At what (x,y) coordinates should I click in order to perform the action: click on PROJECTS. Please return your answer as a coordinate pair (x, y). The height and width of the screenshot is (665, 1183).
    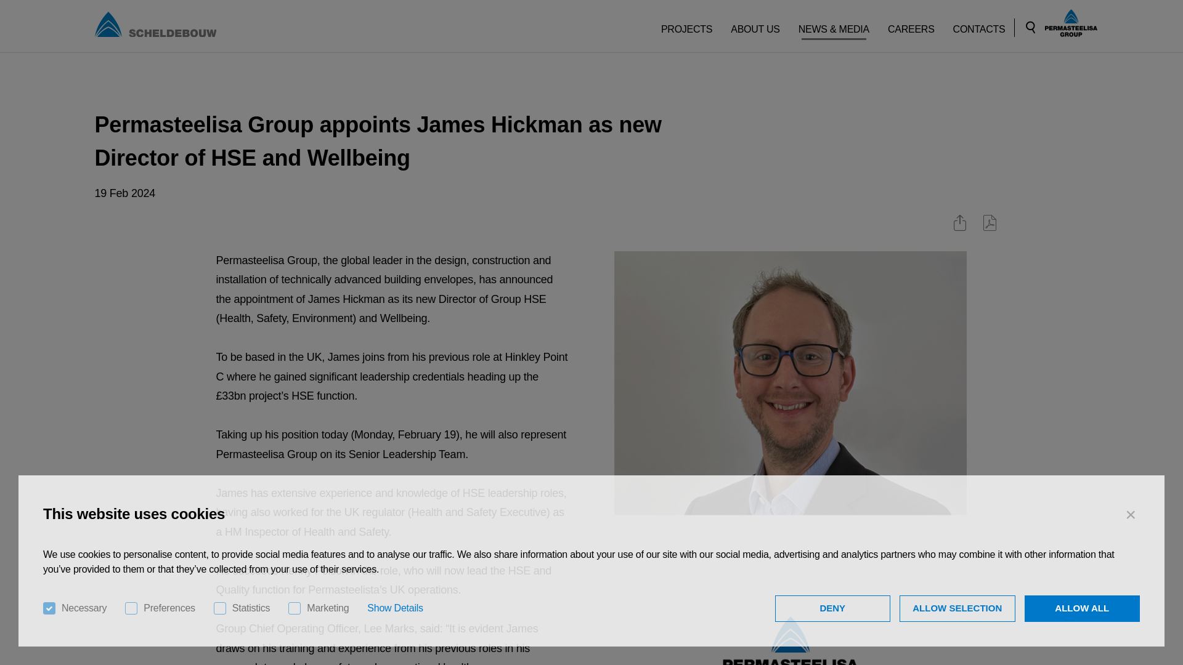
    Looking at the image, I should click on (686, 25).